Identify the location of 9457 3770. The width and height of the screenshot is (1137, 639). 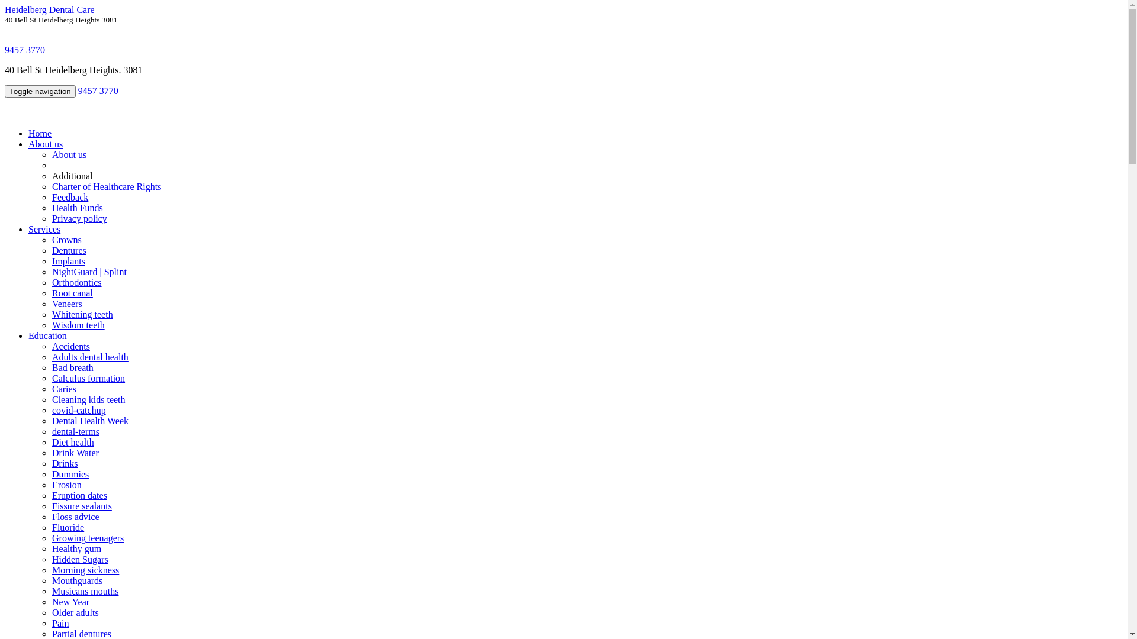
(25, 50).